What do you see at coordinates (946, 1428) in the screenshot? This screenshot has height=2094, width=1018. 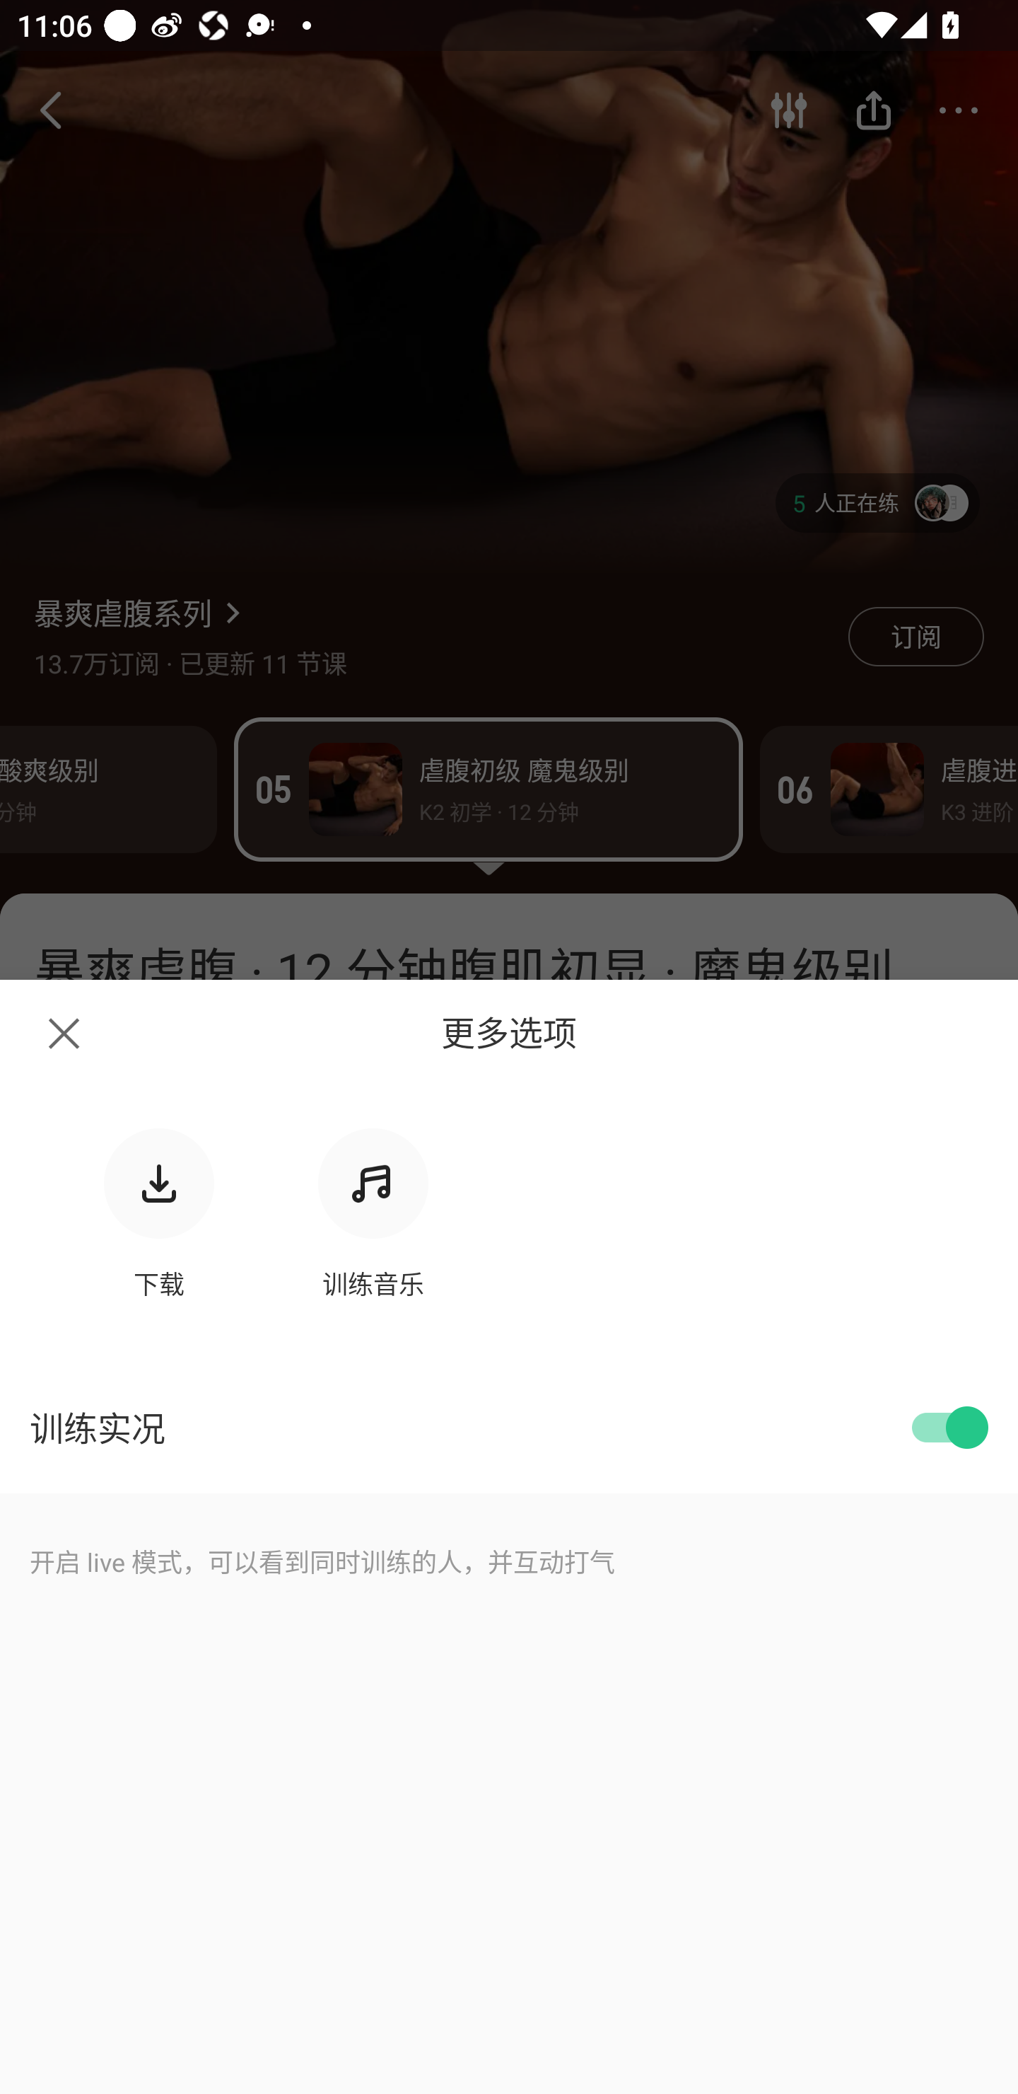 I see `ON` at bounding box center [946, 1428].